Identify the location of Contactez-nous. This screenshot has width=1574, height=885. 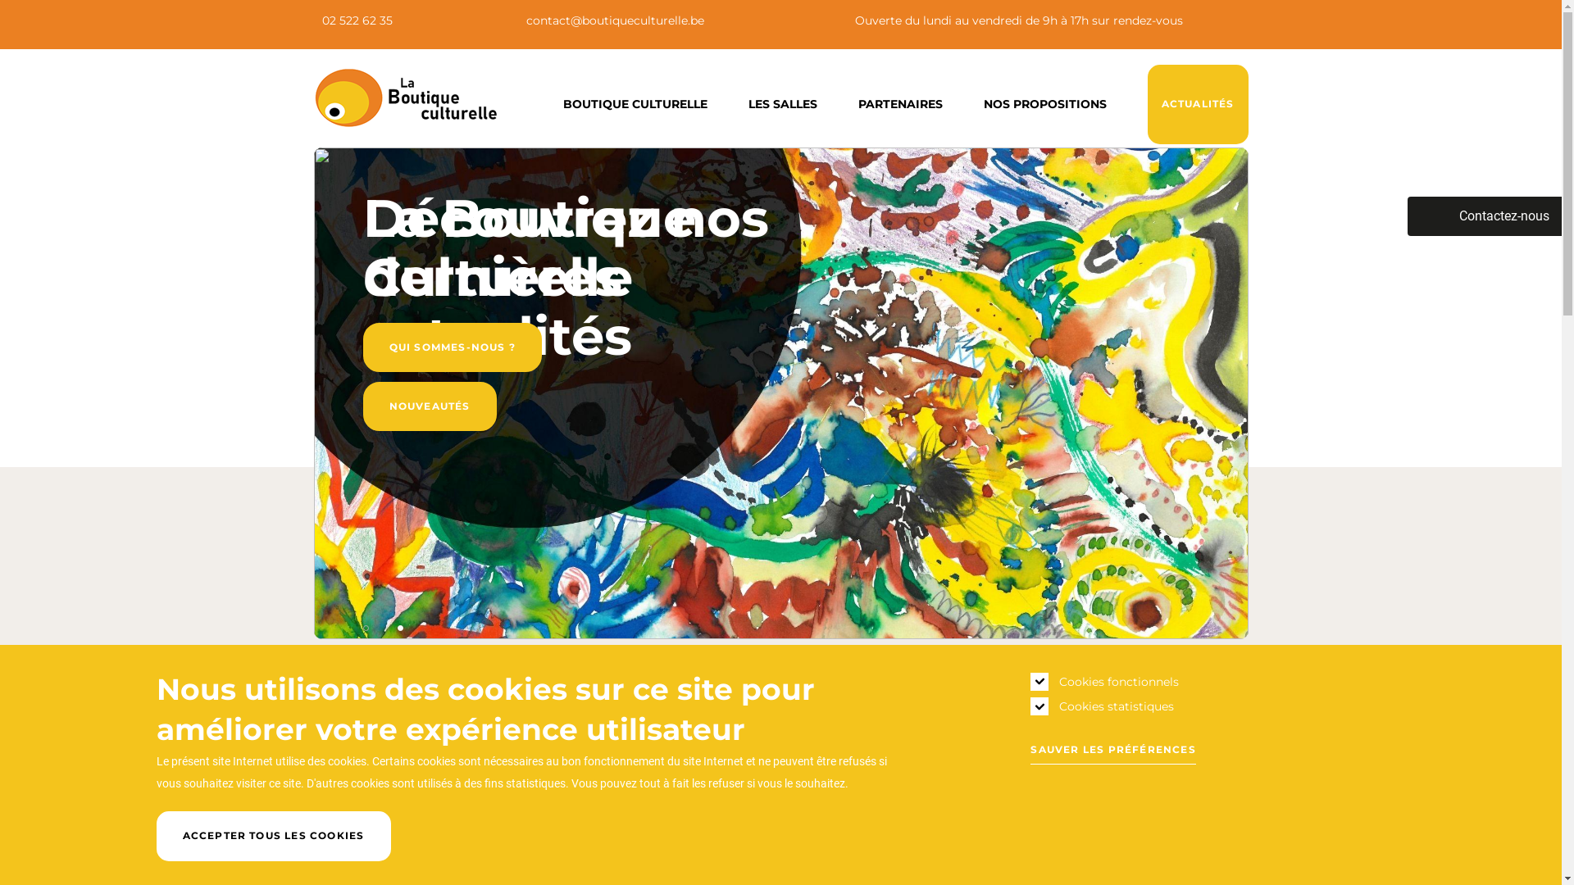
(1485, 216).